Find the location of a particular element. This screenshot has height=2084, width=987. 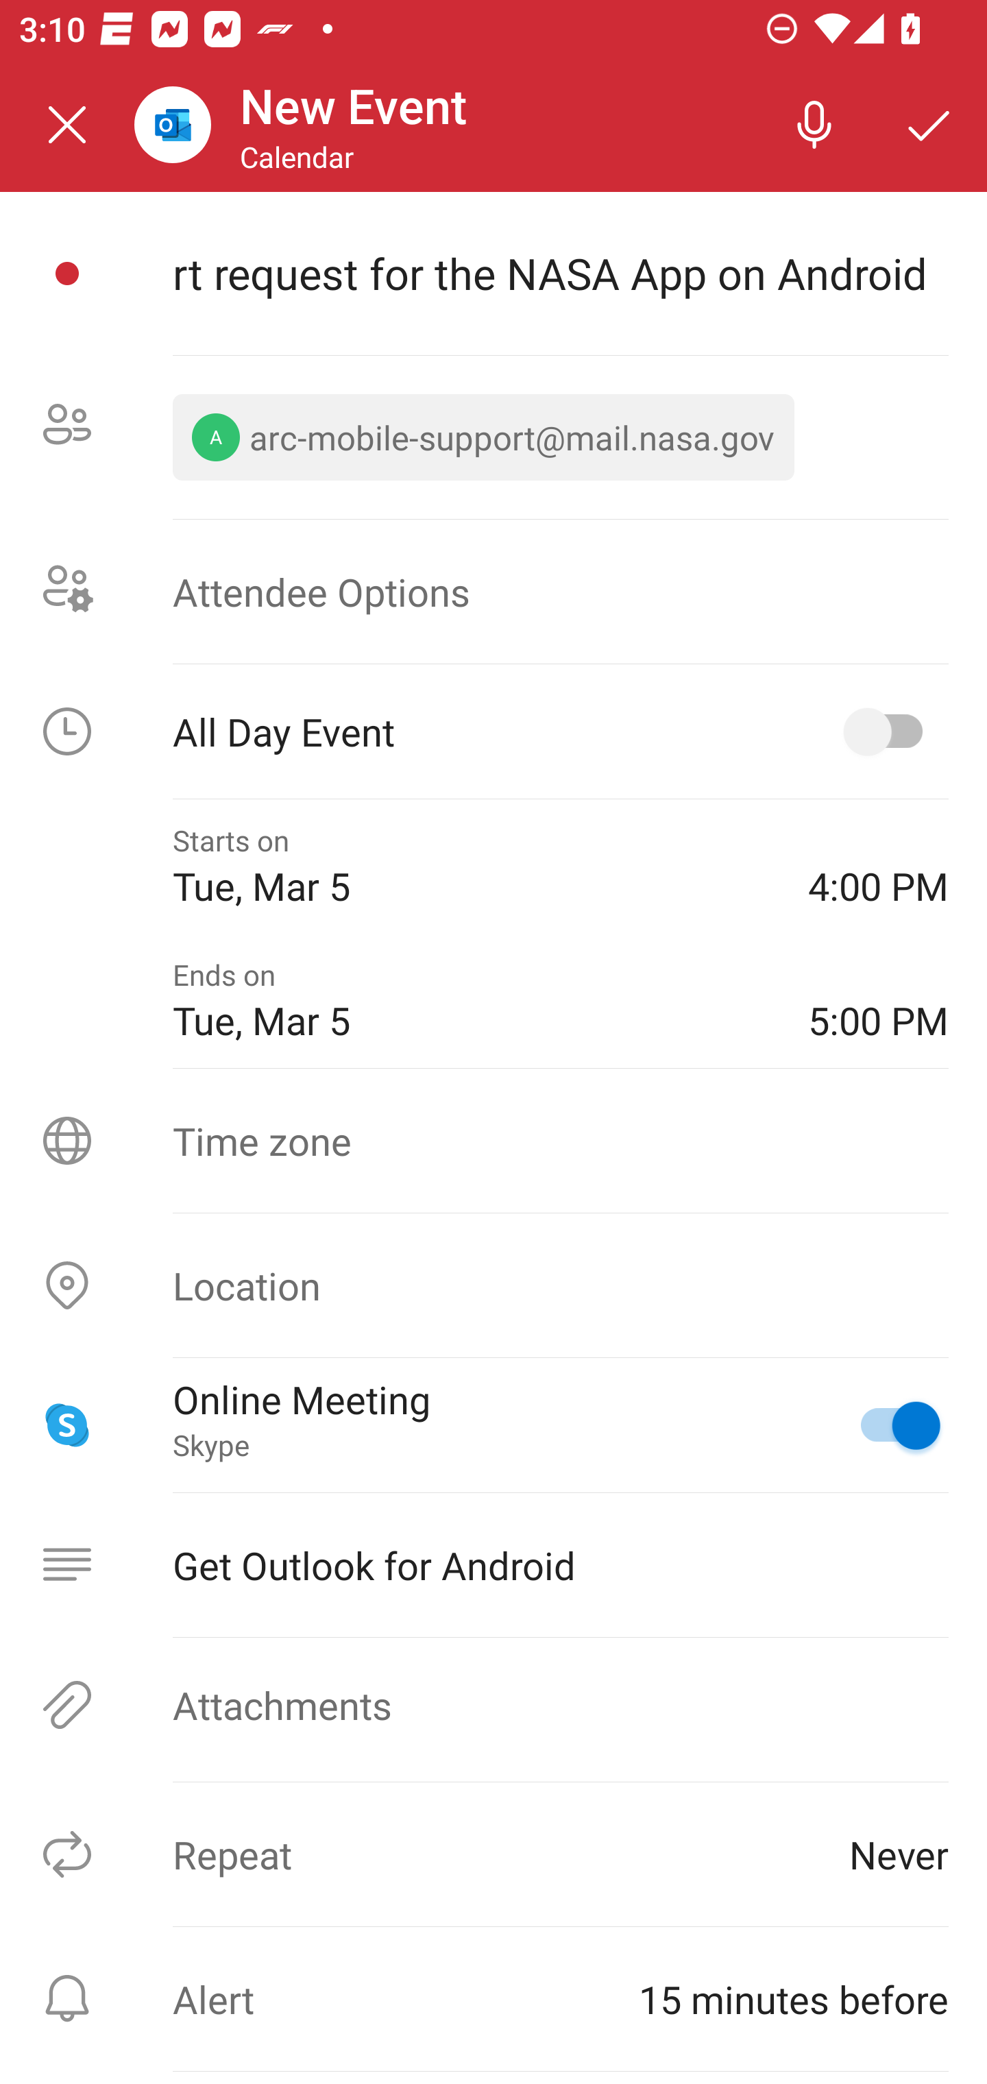

Attendee Options is located at coordinates (493, 590).